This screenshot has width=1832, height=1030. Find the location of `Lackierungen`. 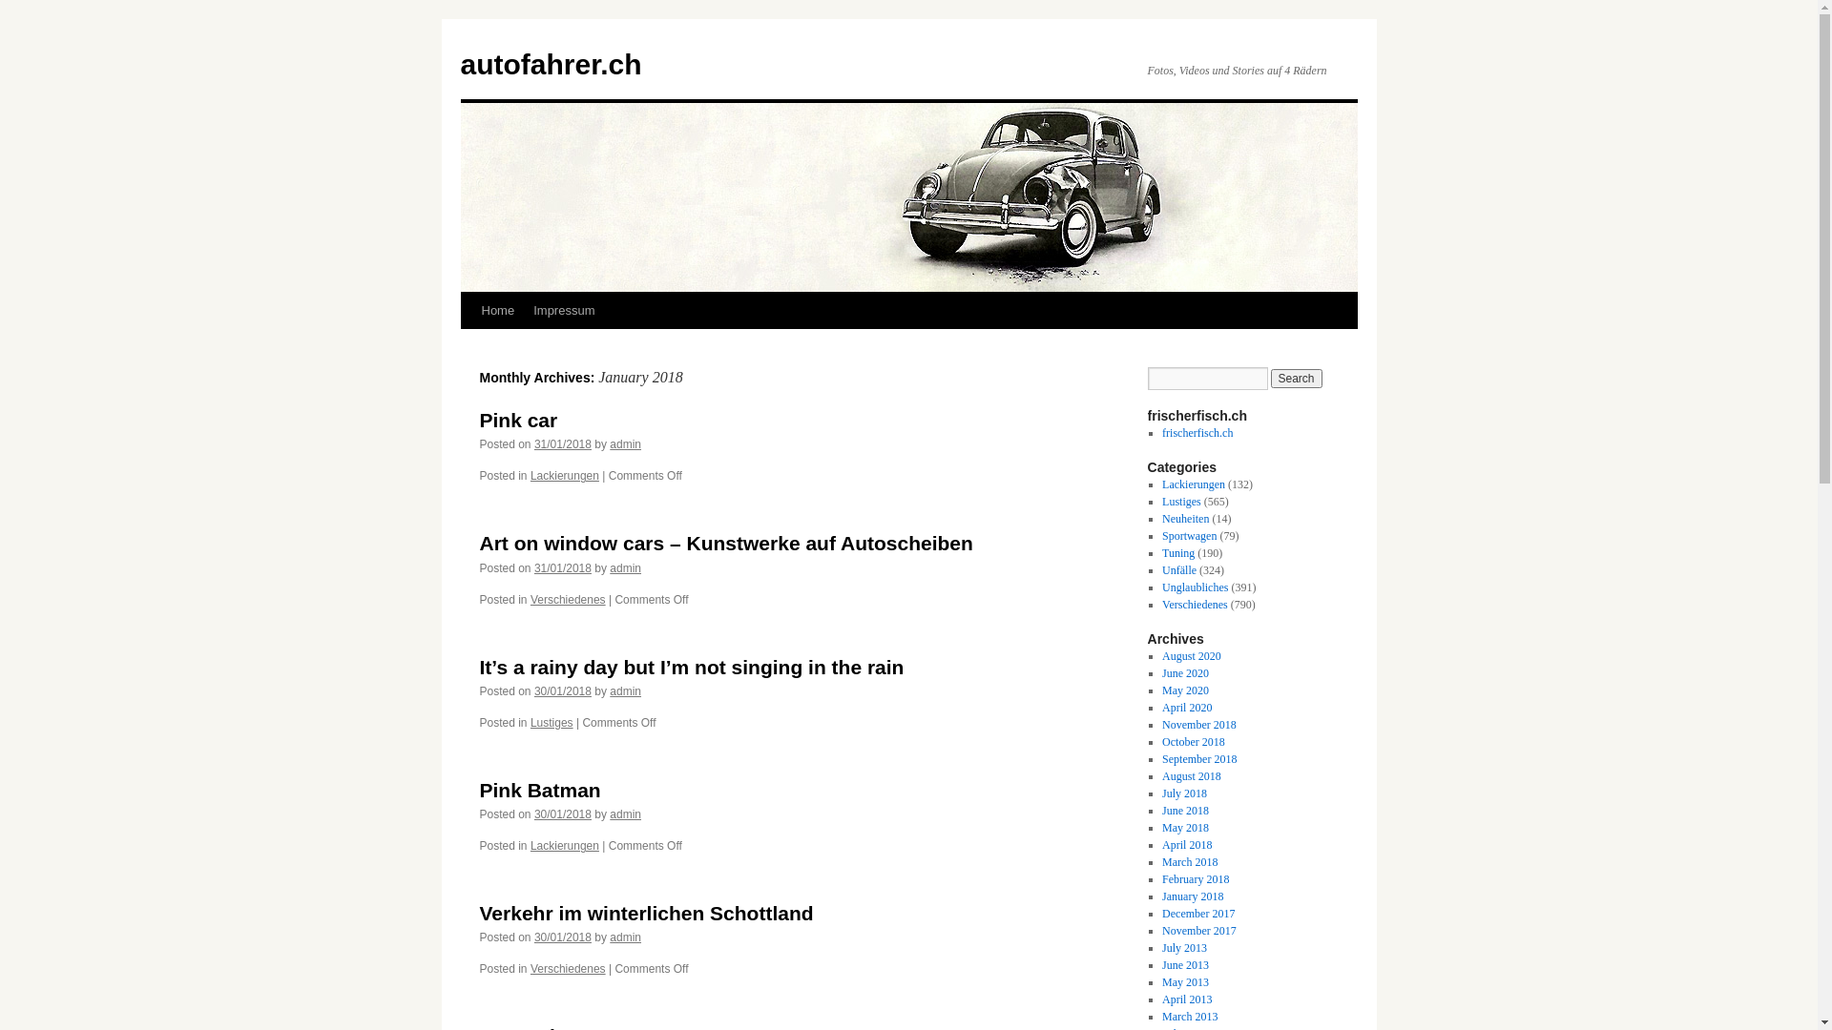

Lackierungen is located at coordinates (1194, 484).